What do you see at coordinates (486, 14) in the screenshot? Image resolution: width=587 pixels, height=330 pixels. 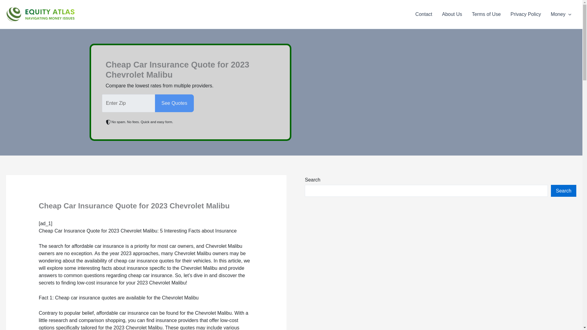 I see `Terms of Use` at bounding box center [486, 14].